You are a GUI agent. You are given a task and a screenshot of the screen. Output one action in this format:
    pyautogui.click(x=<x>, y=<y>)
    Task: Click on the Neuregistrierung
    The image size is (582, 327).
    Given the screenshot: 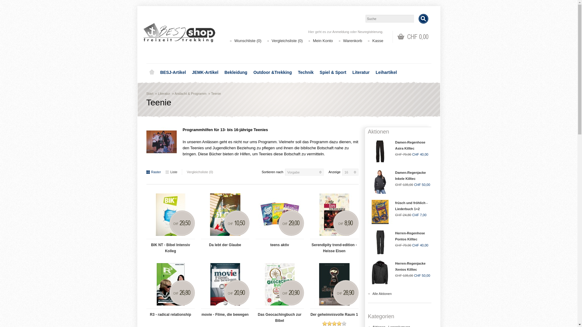 What is the action you would take?
    pyautogui.click(x=370, y=32)
    